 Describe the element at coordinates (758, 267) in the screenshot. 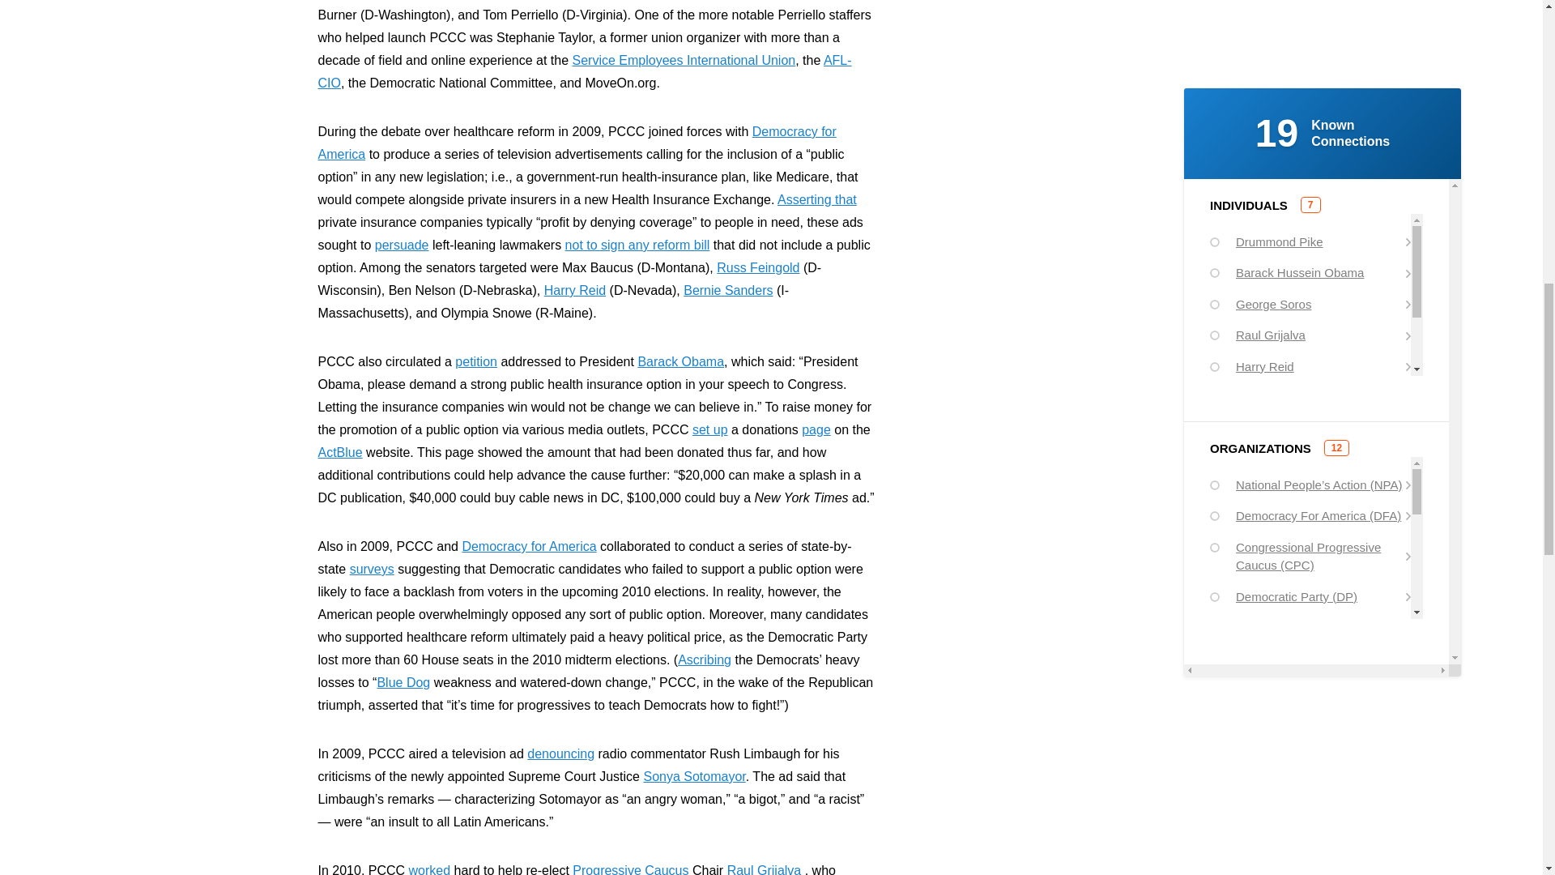

I see `Russ Feingold` at that location.